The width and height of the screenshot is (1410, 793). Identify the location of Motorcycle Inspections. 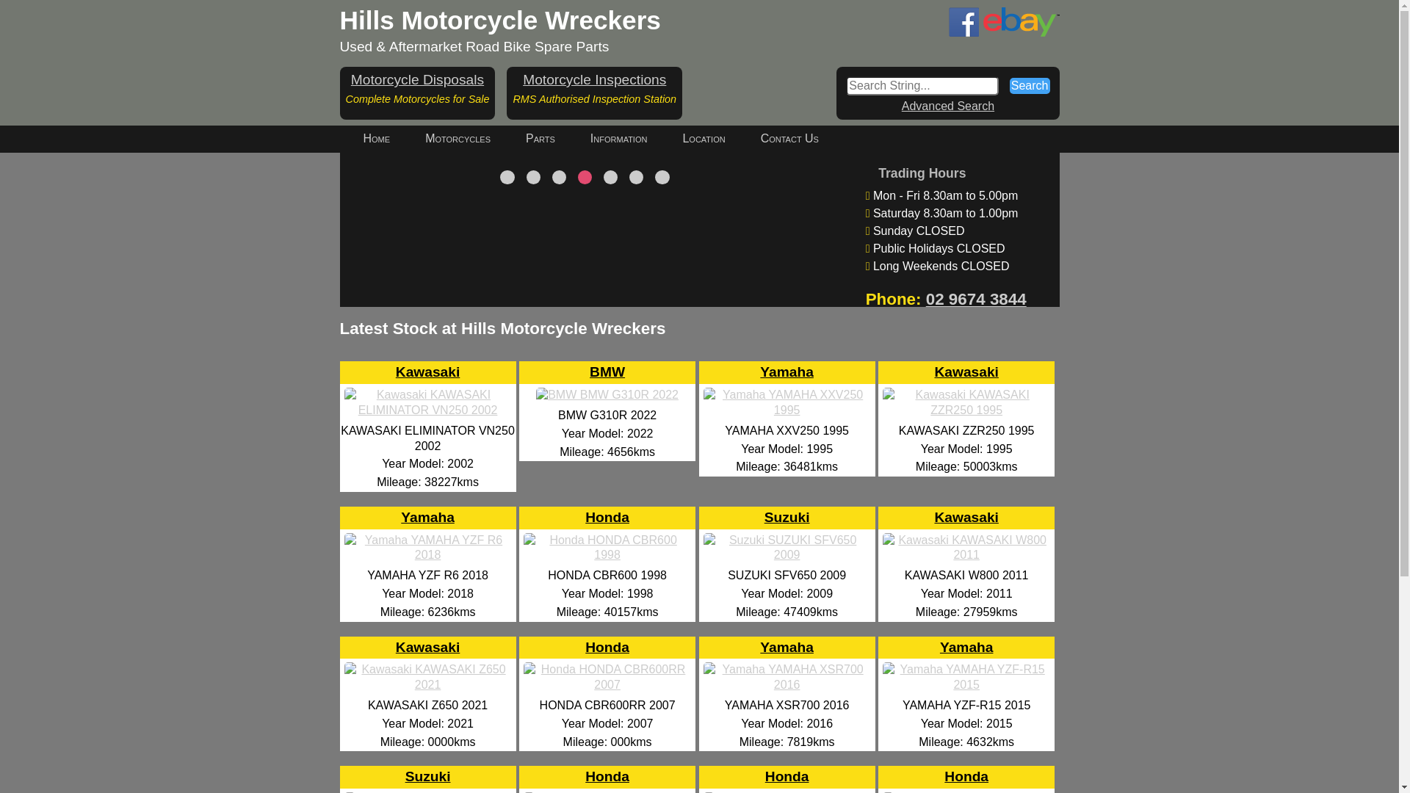
(595, 79).